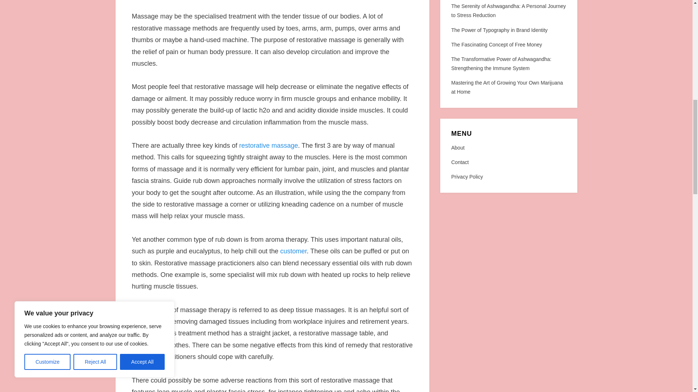 This screenshot has height=392, width=698. I want to click on customer, so click(294, 251).